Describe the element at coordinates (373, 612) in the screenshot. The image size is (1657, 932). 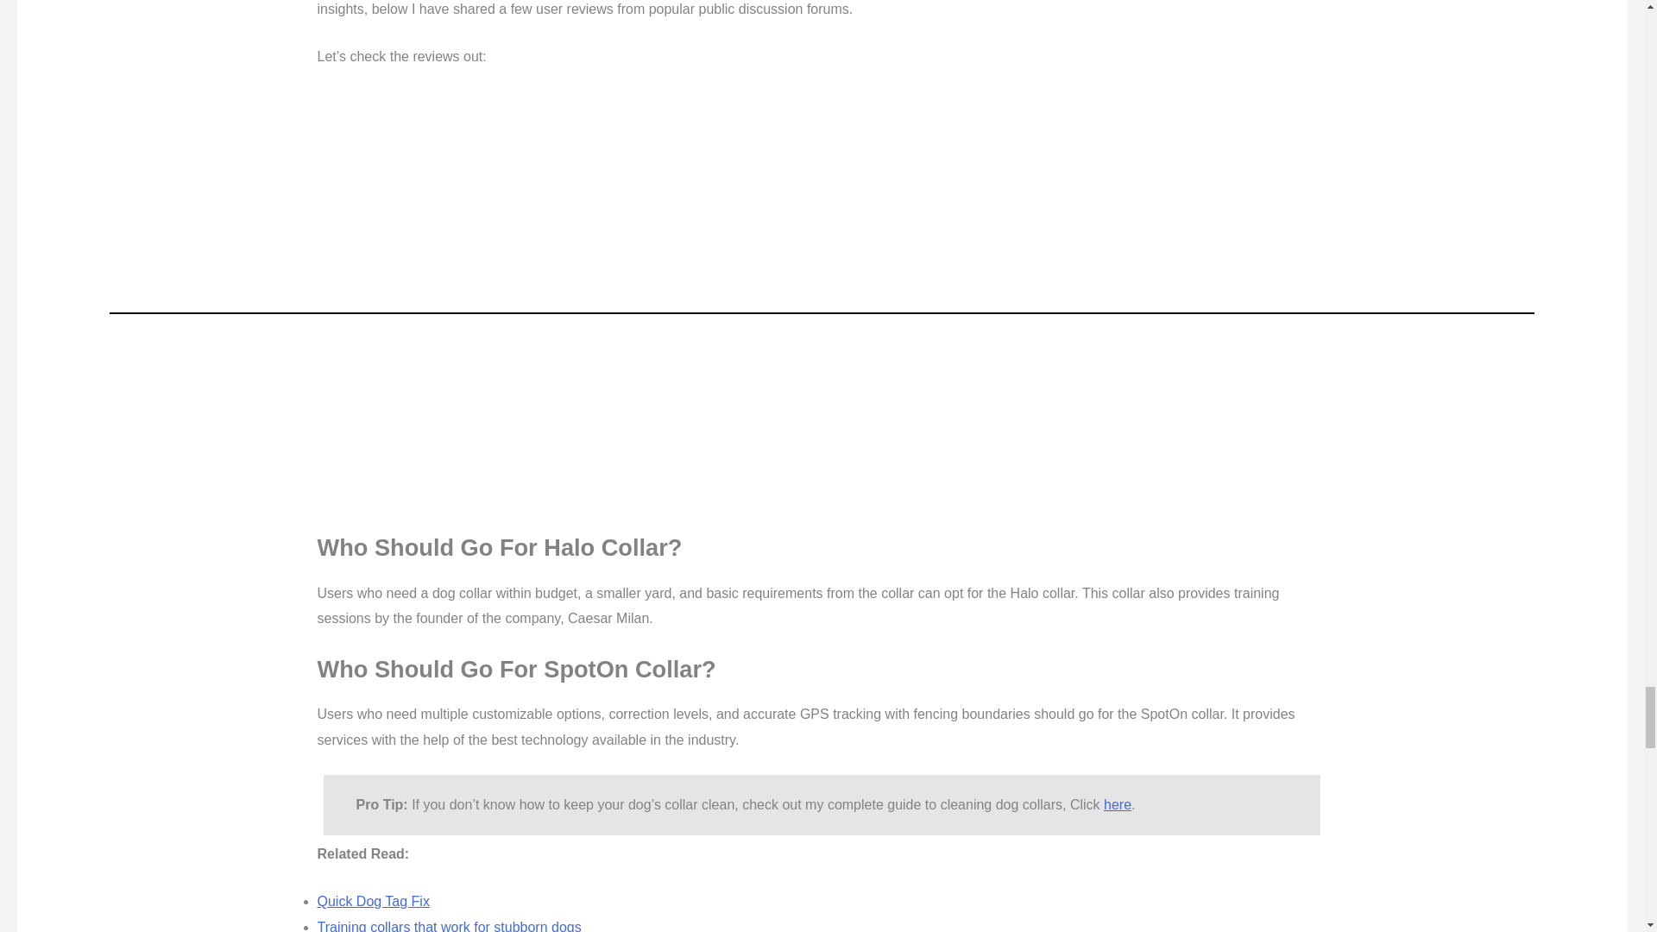
I see `Quick Dog Tag Fix` at that location.